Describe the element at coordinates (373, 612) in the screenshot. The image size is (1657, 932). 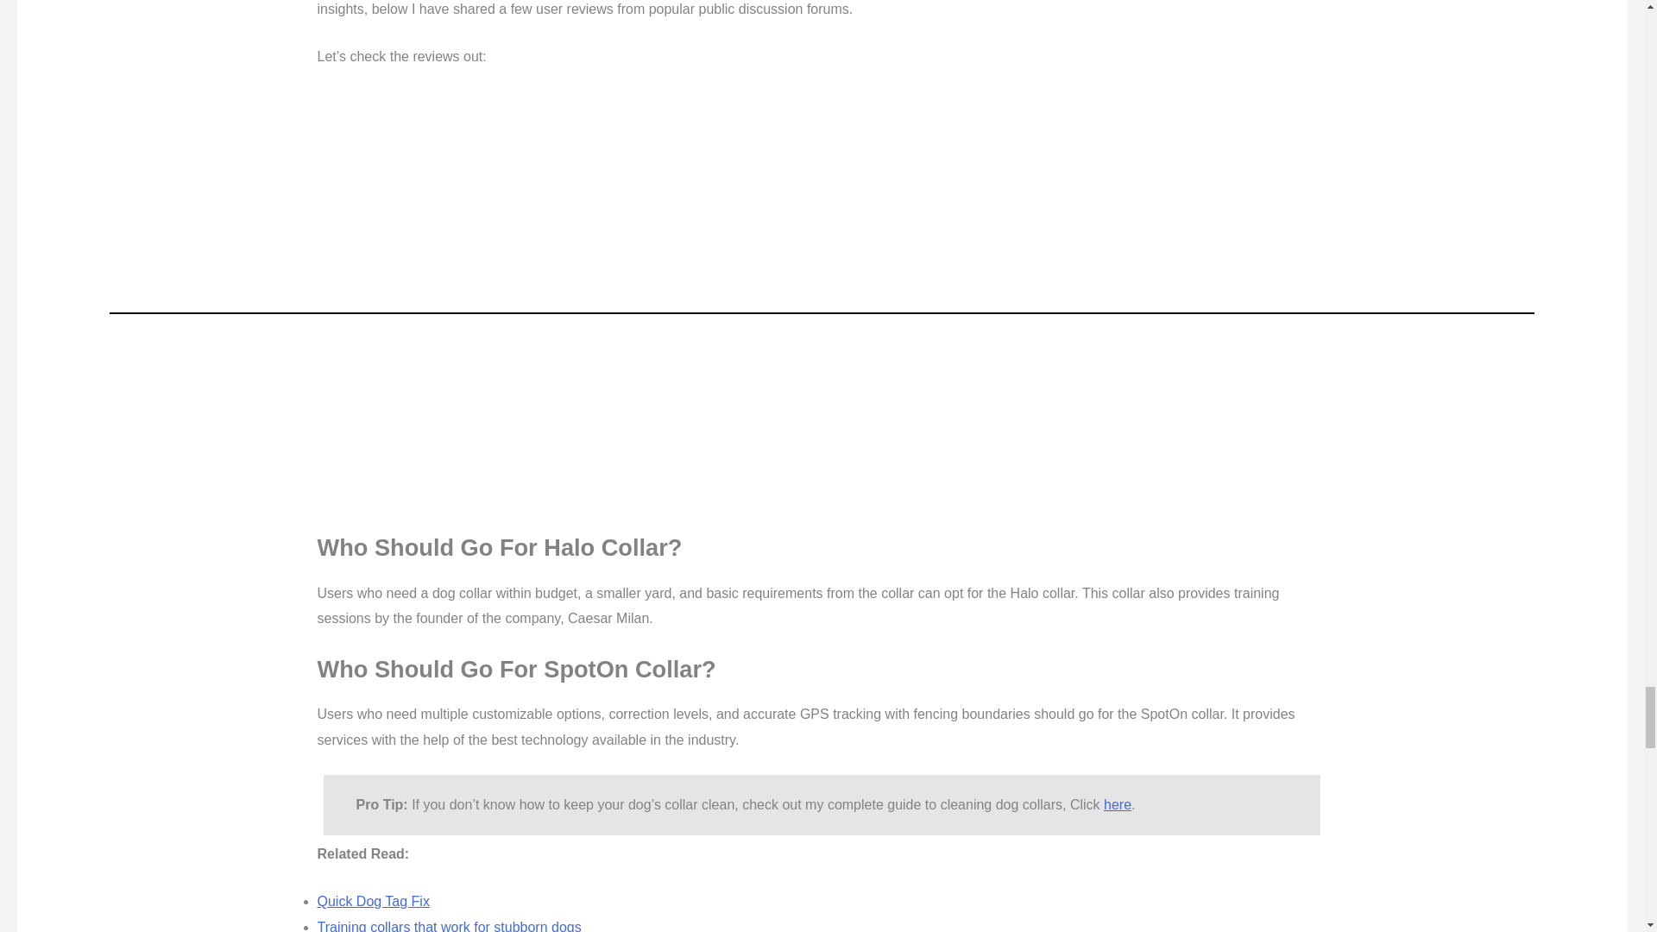
I see `Quick Dog Tag Fix` at that location.